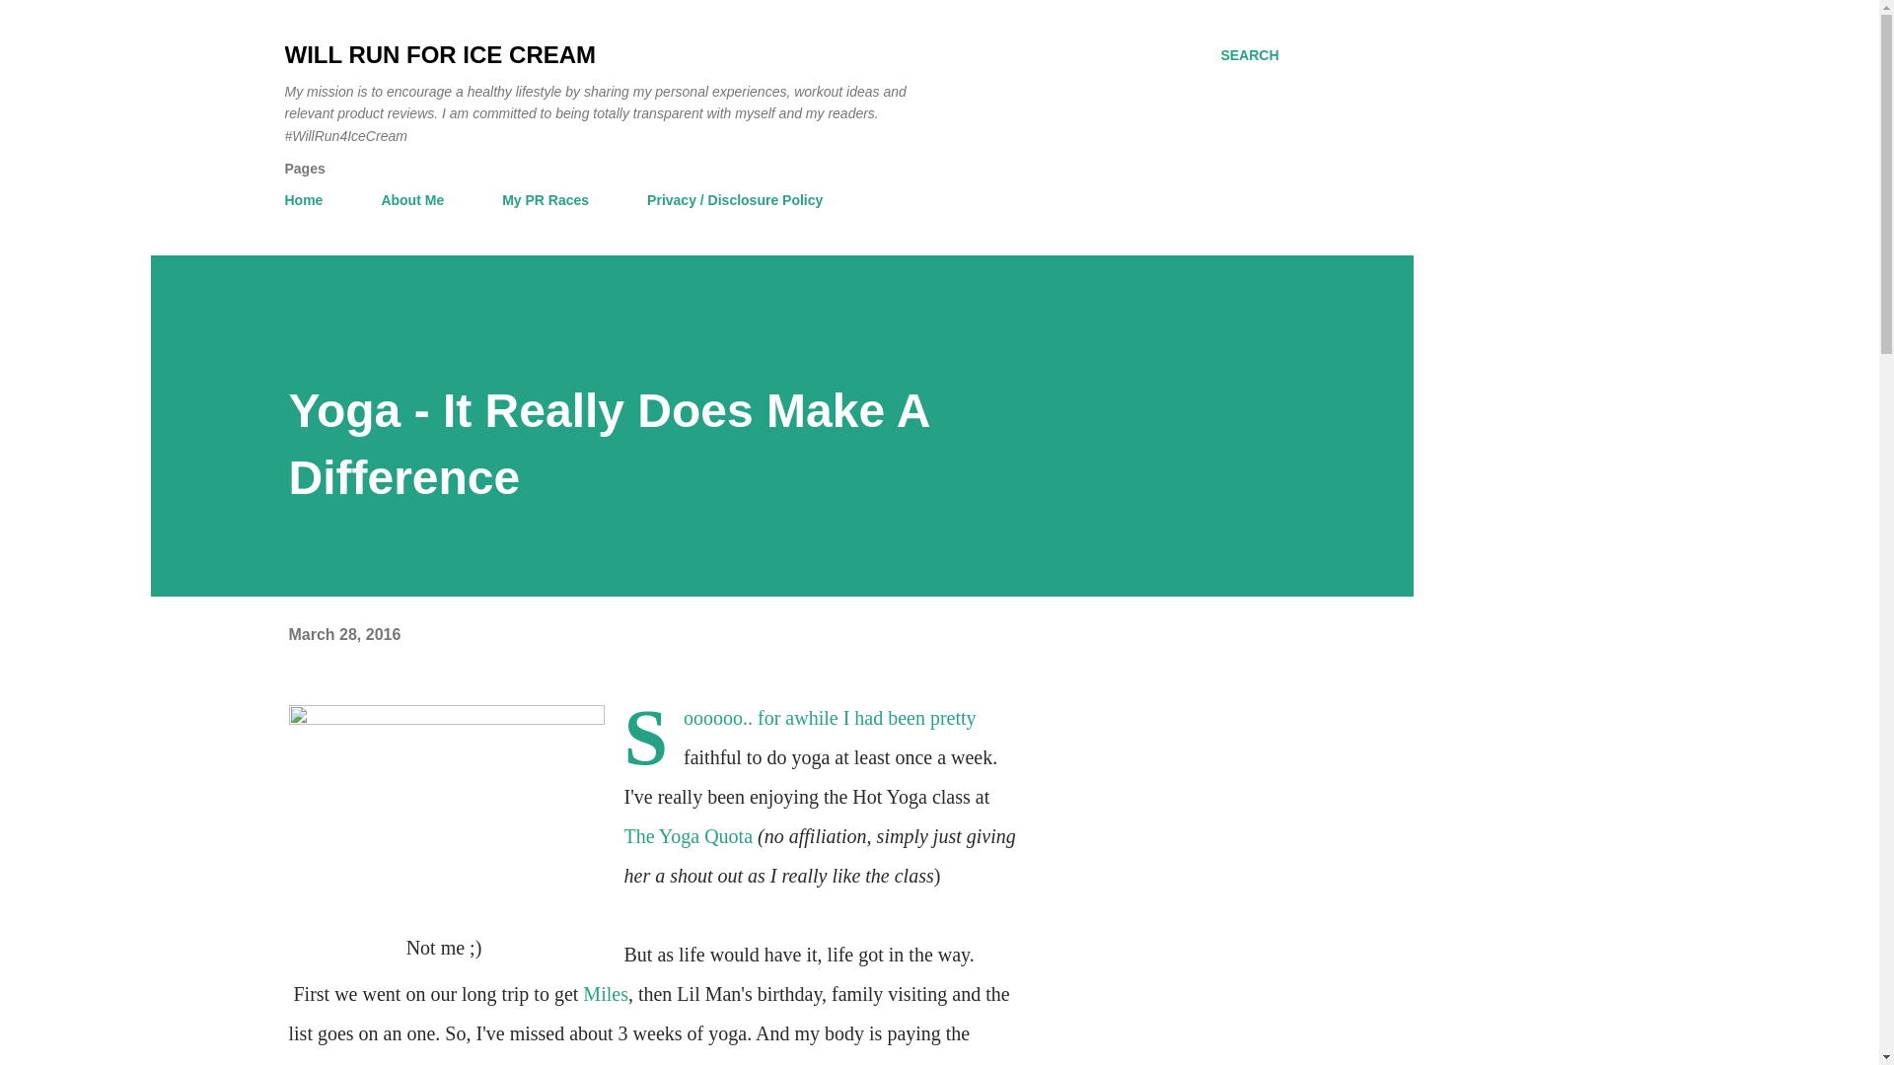 Image resolution: width=1894 pixels, height=1065 pixels. What do you see at coordinates (545, 199) in the screenshot?
I see `My PR Races` at bounding box center [545, 199].